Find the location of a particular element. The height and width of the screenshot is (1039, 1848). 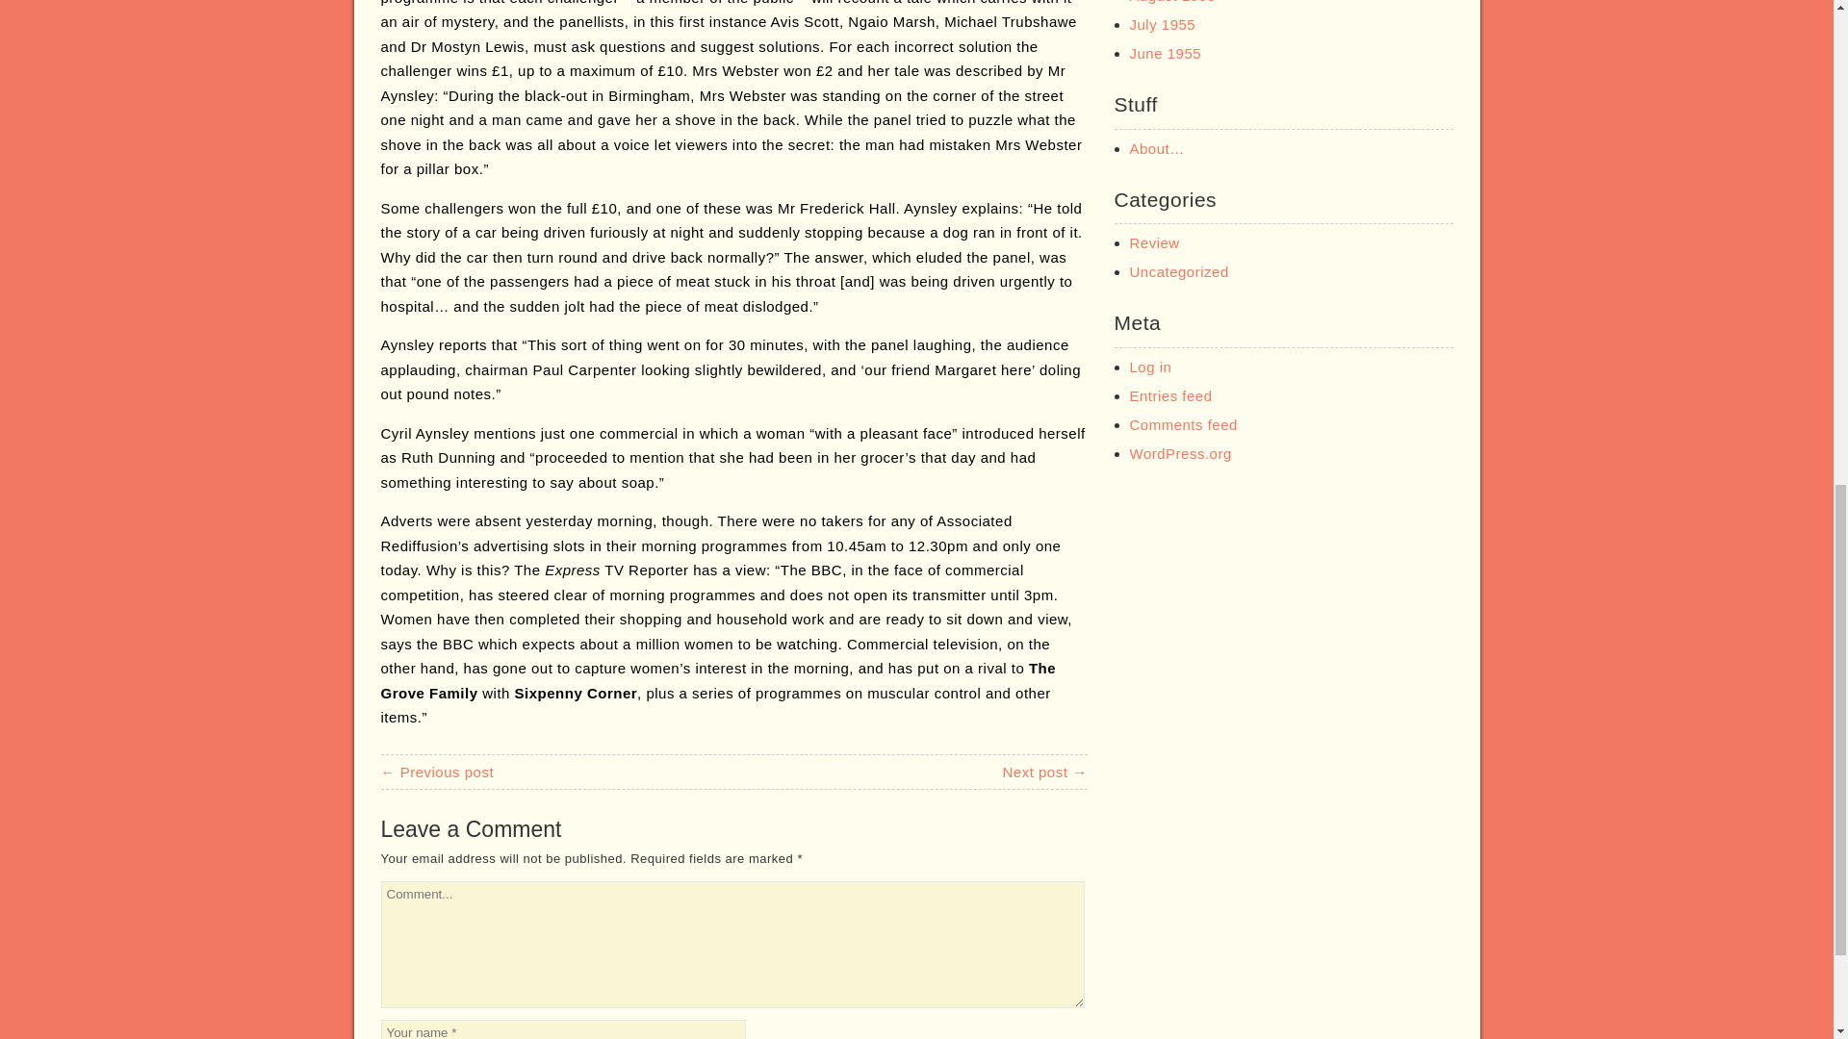

Log in is located at coordinates (1150, 366).